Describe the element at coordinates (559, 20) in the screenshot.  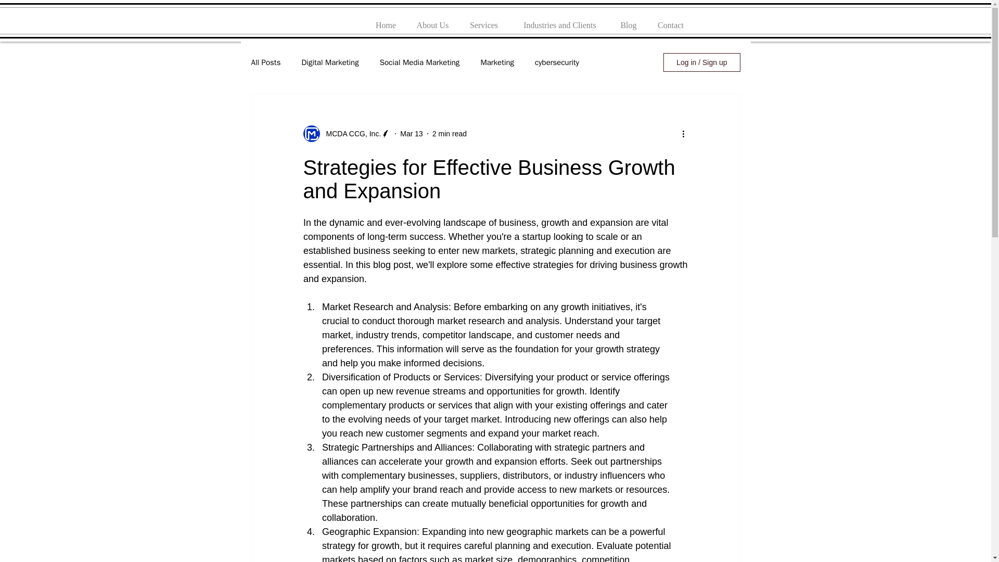
I see `Industries and Clients` at that location.